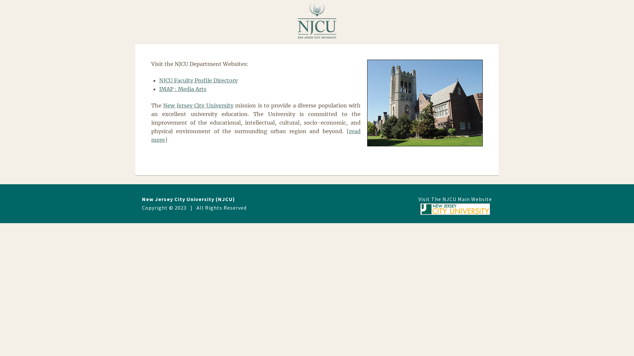  Describe the element at coordinates (183, 89) in the screenshot. I see `IMAP : Media Arts` at that location.